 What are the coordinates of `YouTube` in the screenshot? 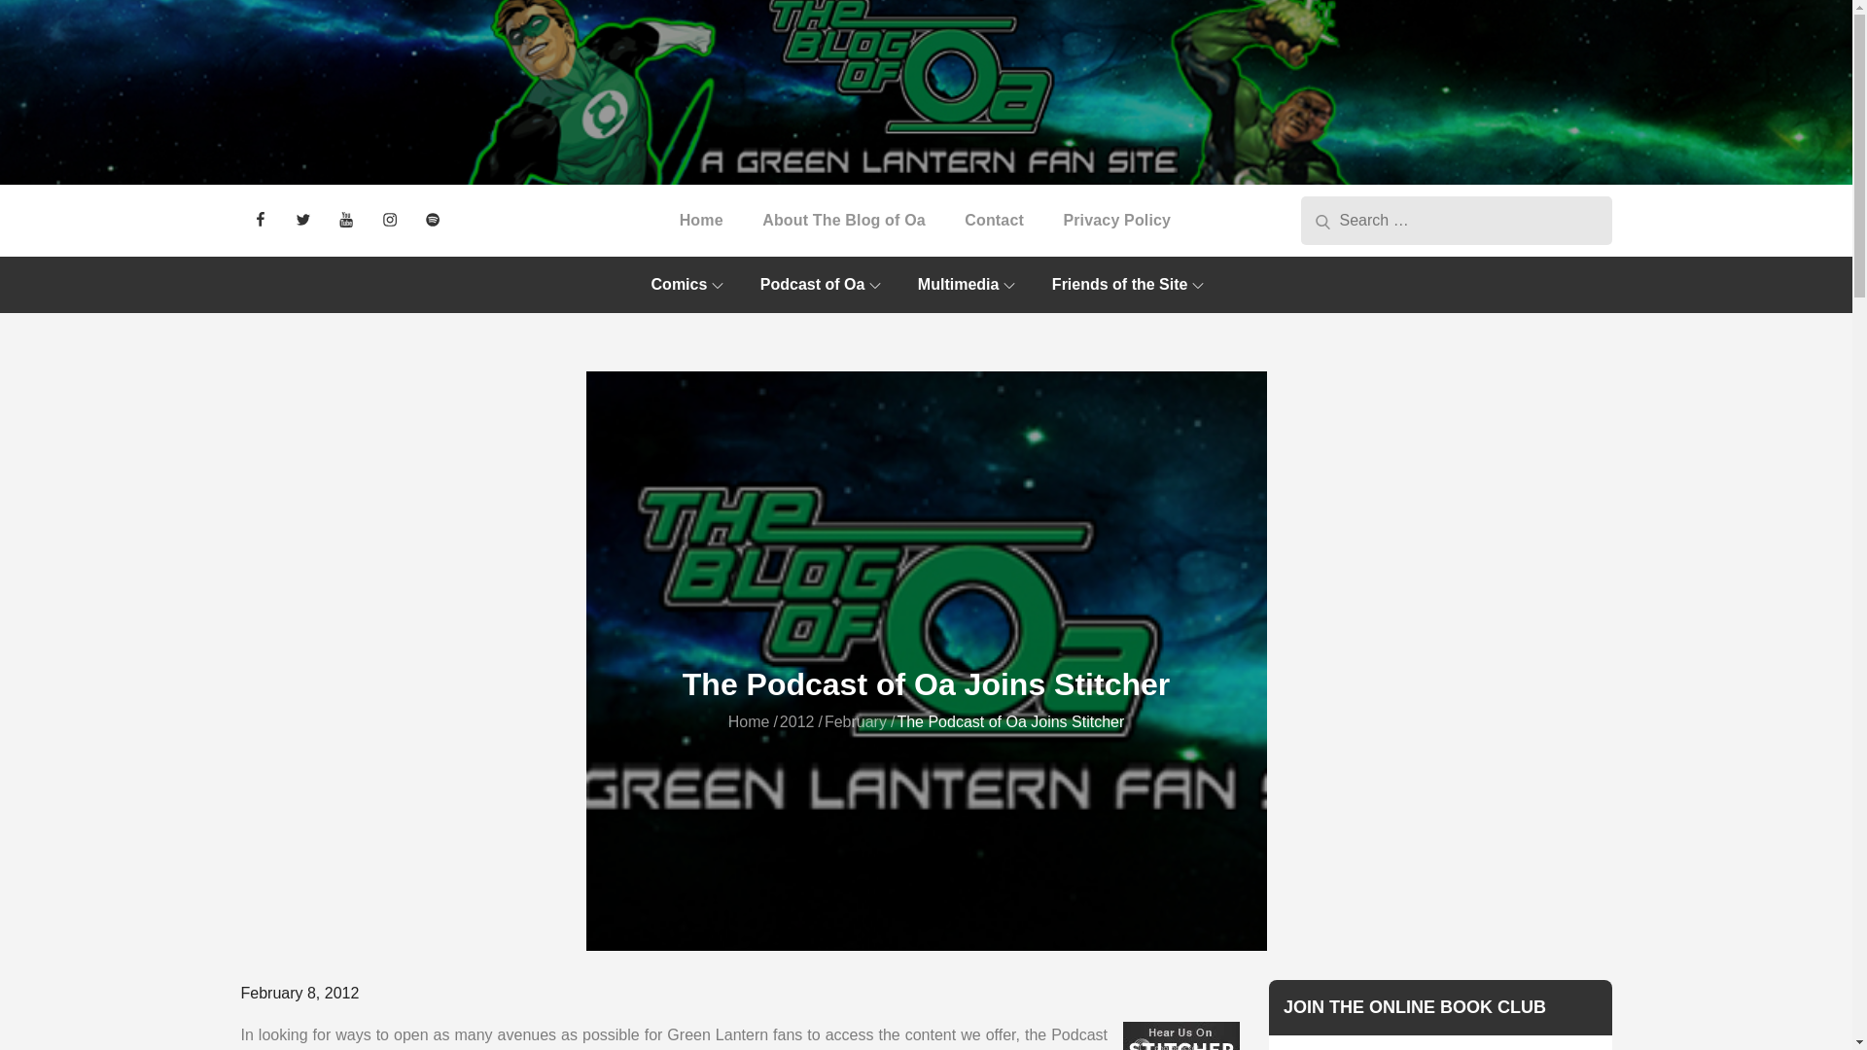 It's located at (346, 220).